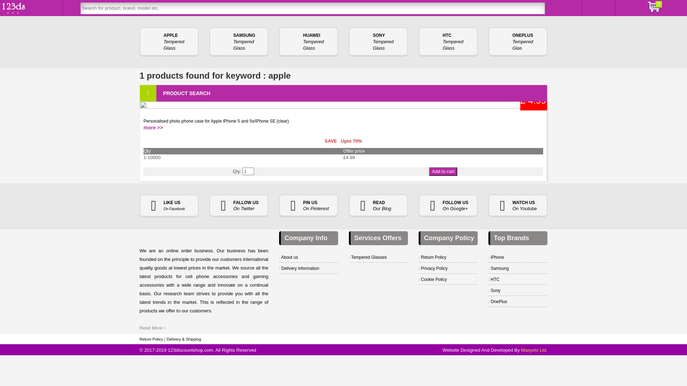 The width and height of the screenshot is (687, 386). What do you see at coordinates (555, 8) in the screenshot?
I see ` ` at bounding box center [555, 8].